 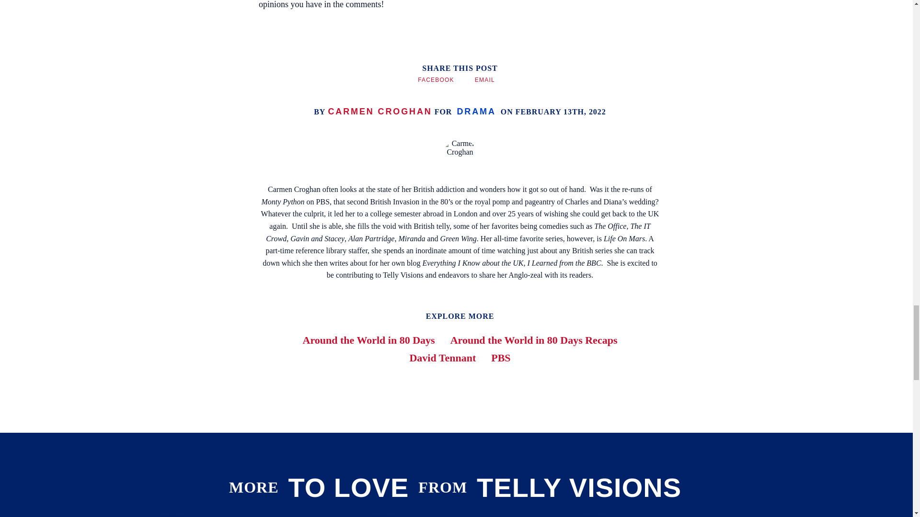 I want to click on EMAIL, so click(x=484, y=79).